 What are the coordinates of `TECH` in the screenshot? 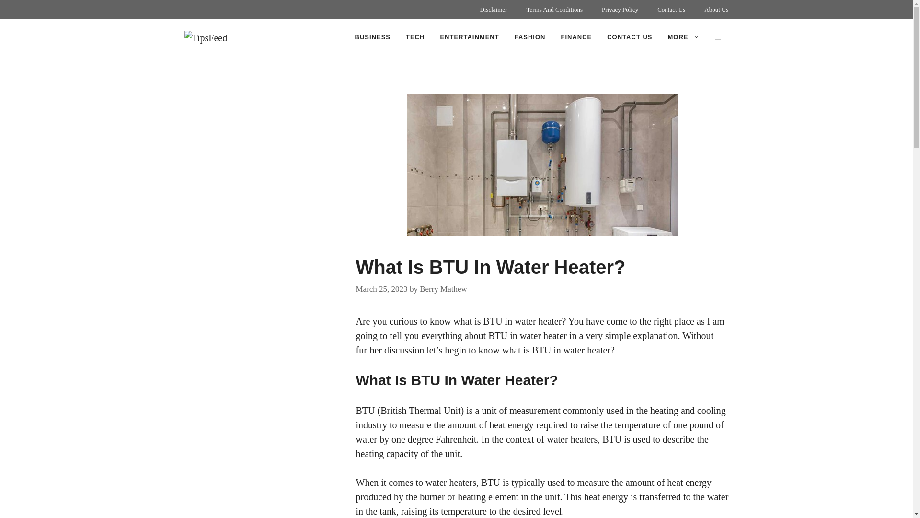 It's located at (415, 37).